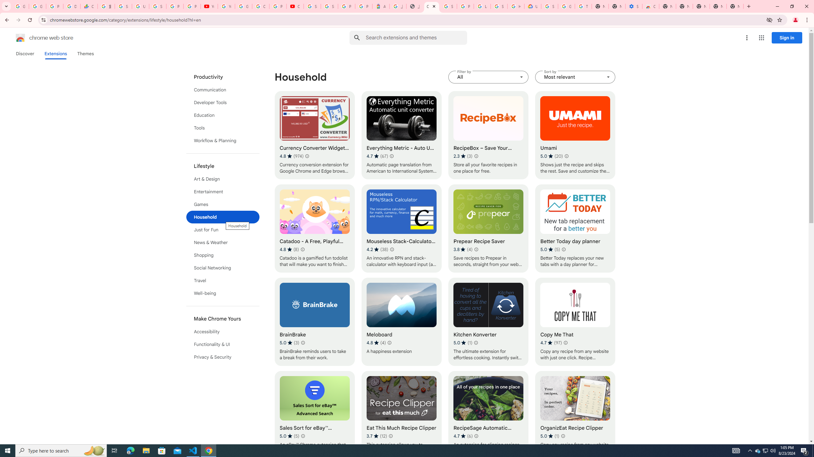 Image resolution: width=814 pixels, height=457 pixels. I want to click on Learn more about results and reviews "Umami", so click(566, 156).